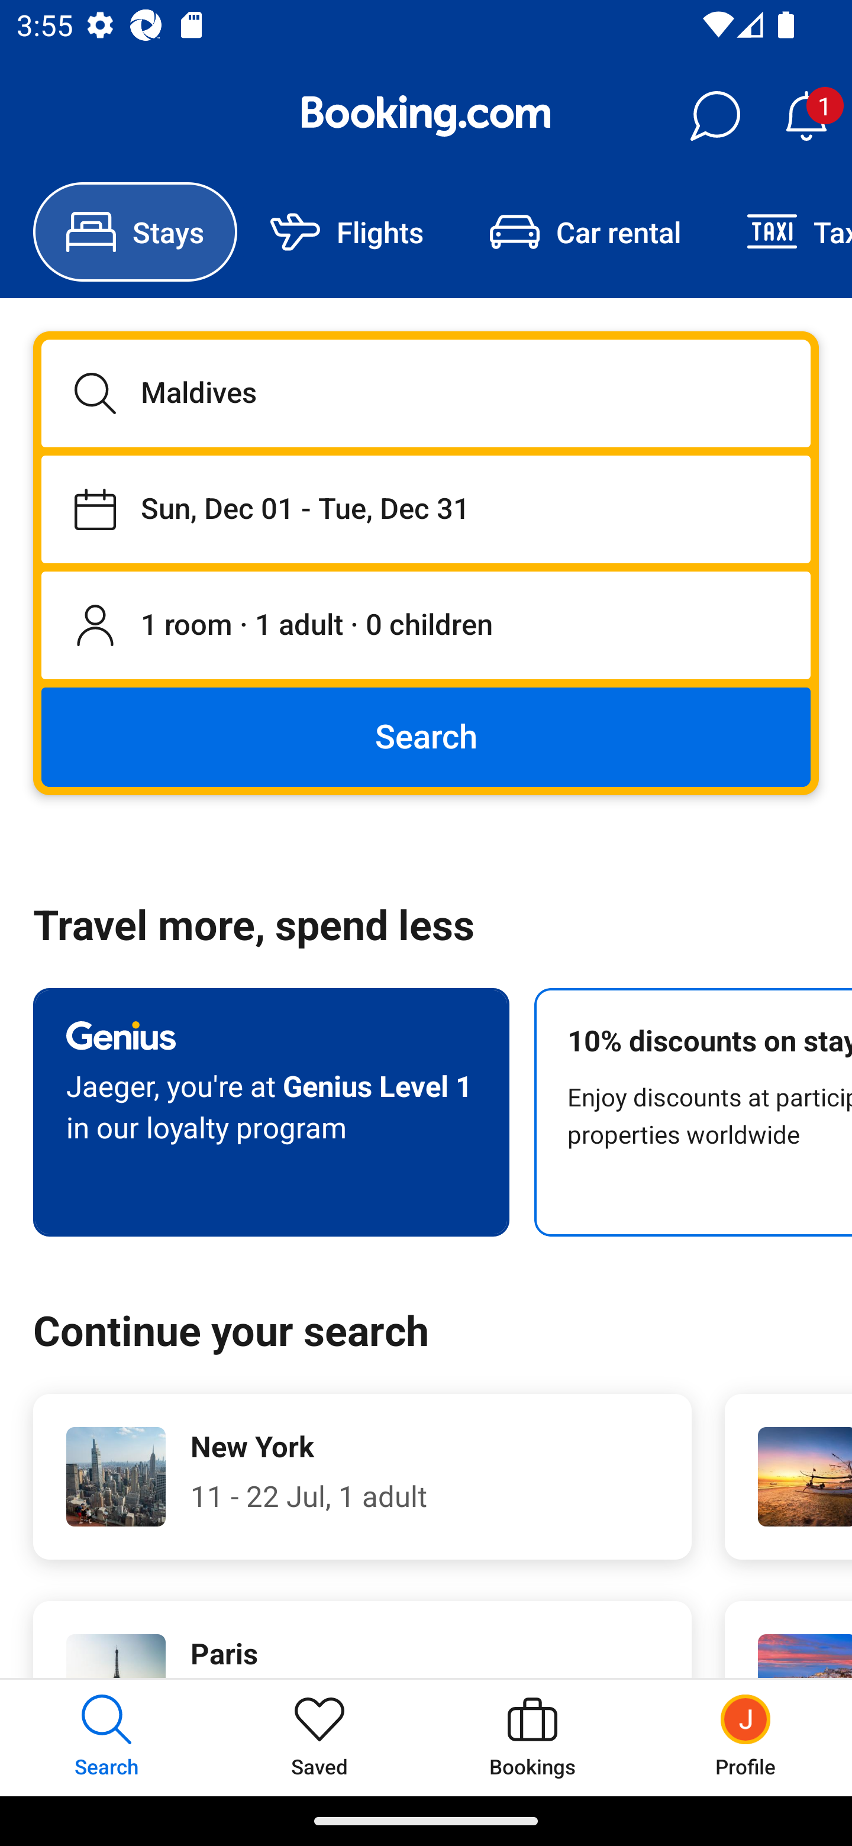  I want to click on Car rental, so click(585, 232).